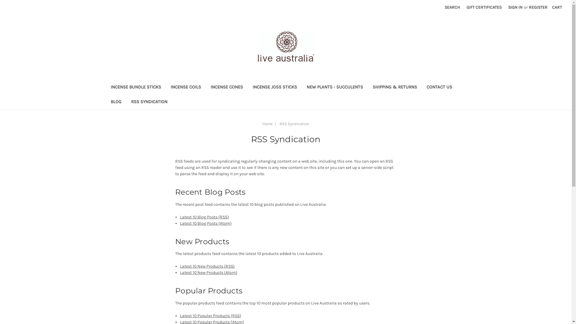 This screenshot has width=576, height=324. Describe the element at coordinates (211, 316) in the screenshot. I see `Latest 10 Popular Products (RSS)` at that location.